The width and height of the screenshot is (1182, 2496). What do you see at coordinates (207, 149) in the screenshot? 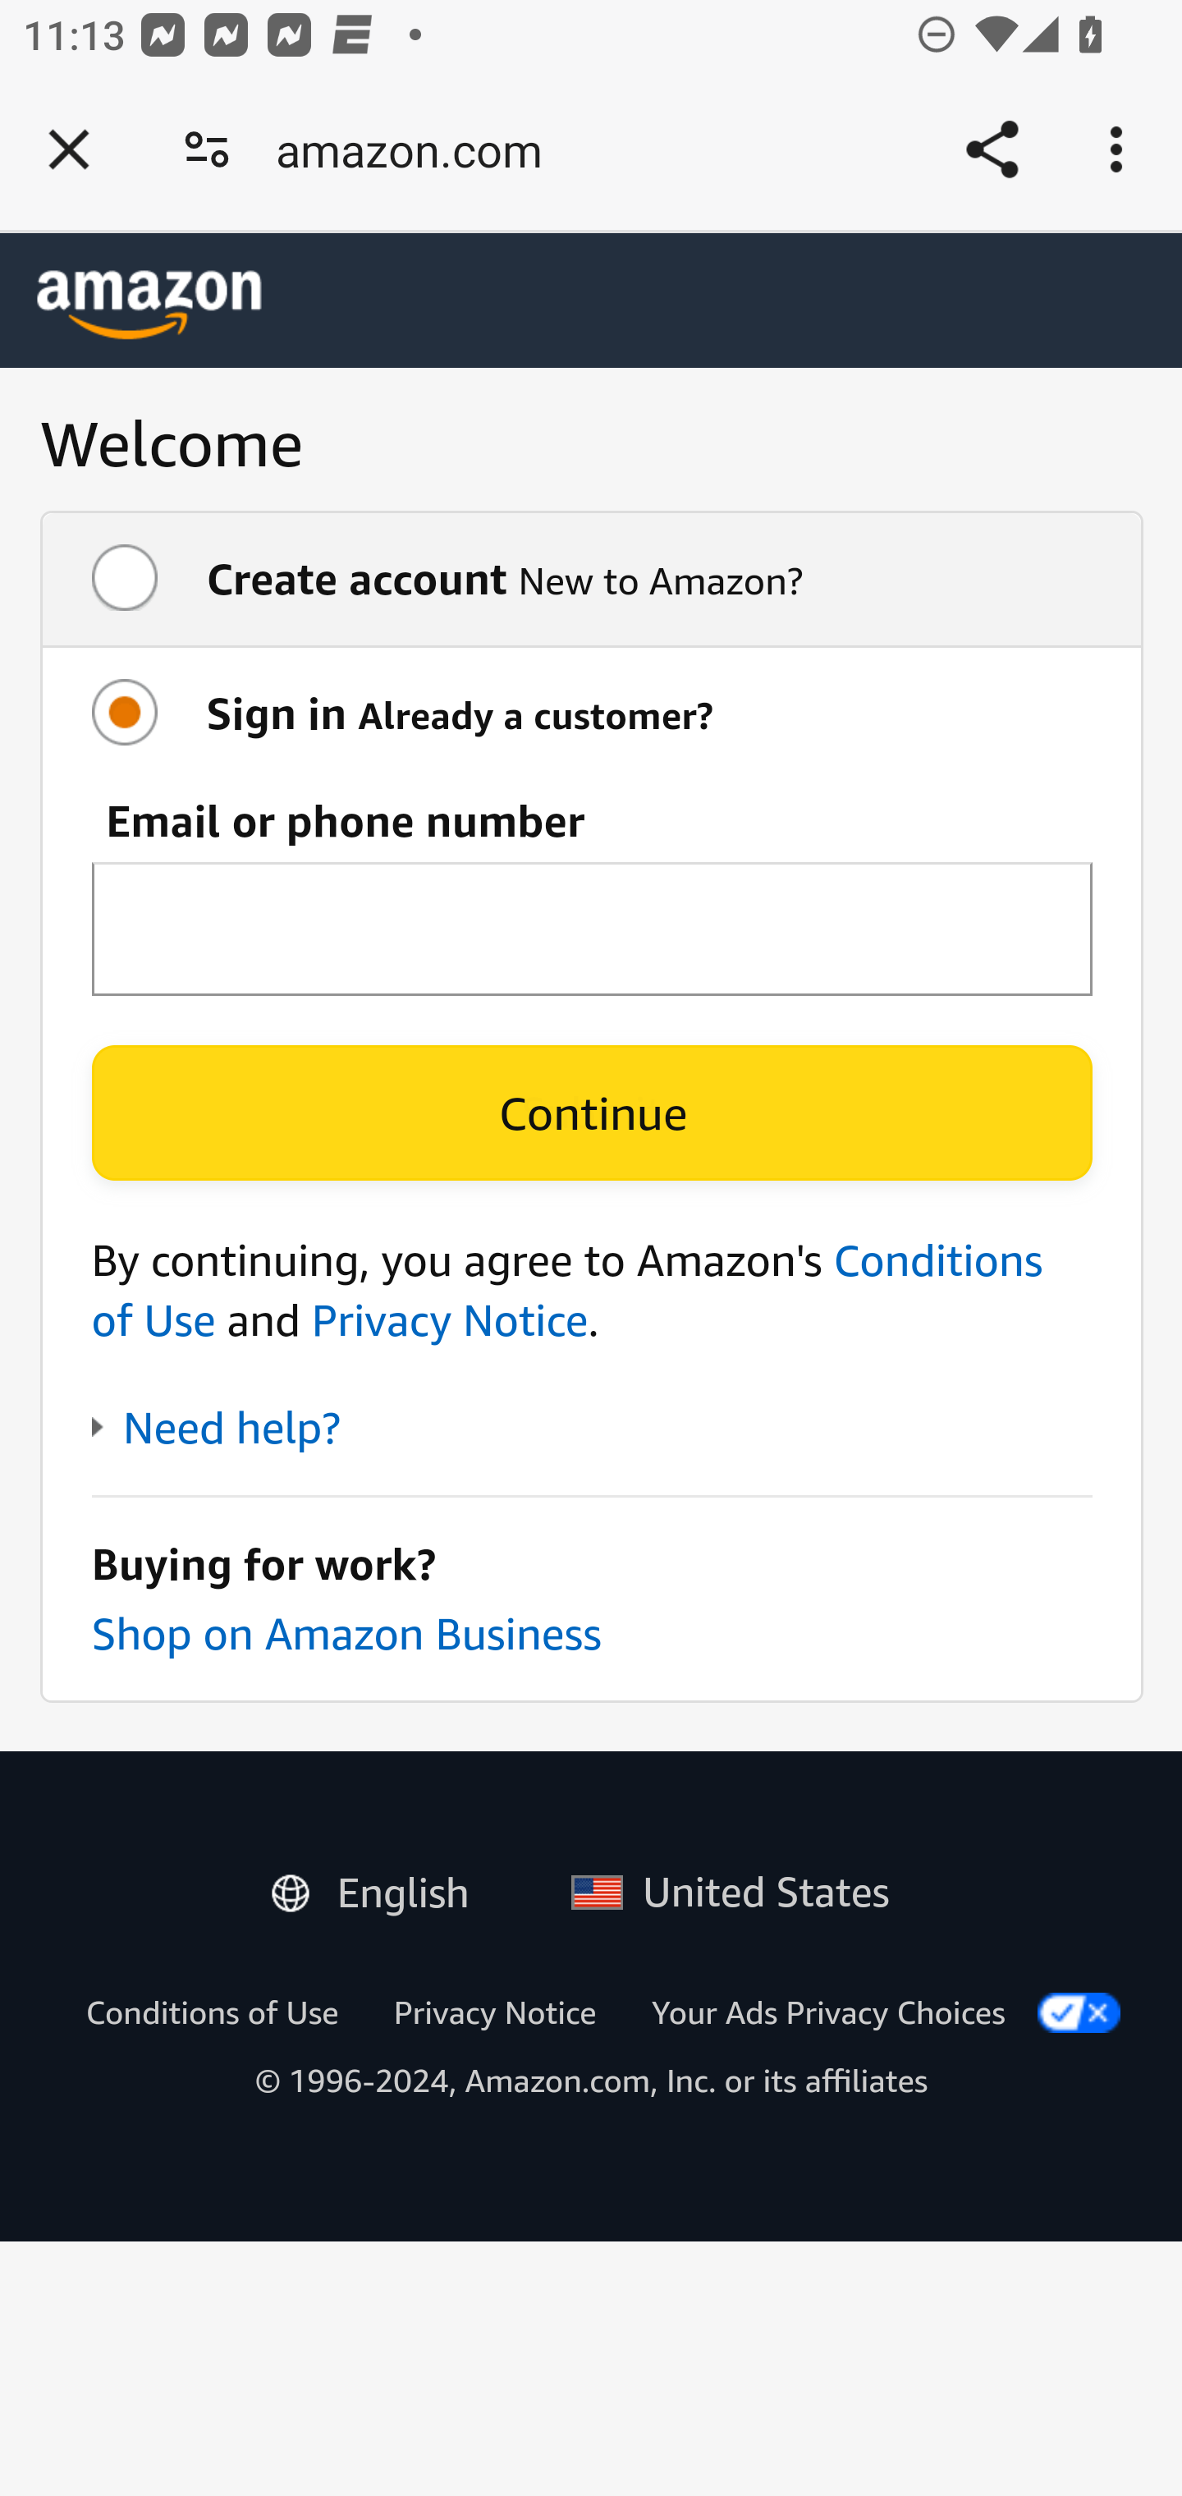
I see `Connection is secure` at bounding box center [207, 149].